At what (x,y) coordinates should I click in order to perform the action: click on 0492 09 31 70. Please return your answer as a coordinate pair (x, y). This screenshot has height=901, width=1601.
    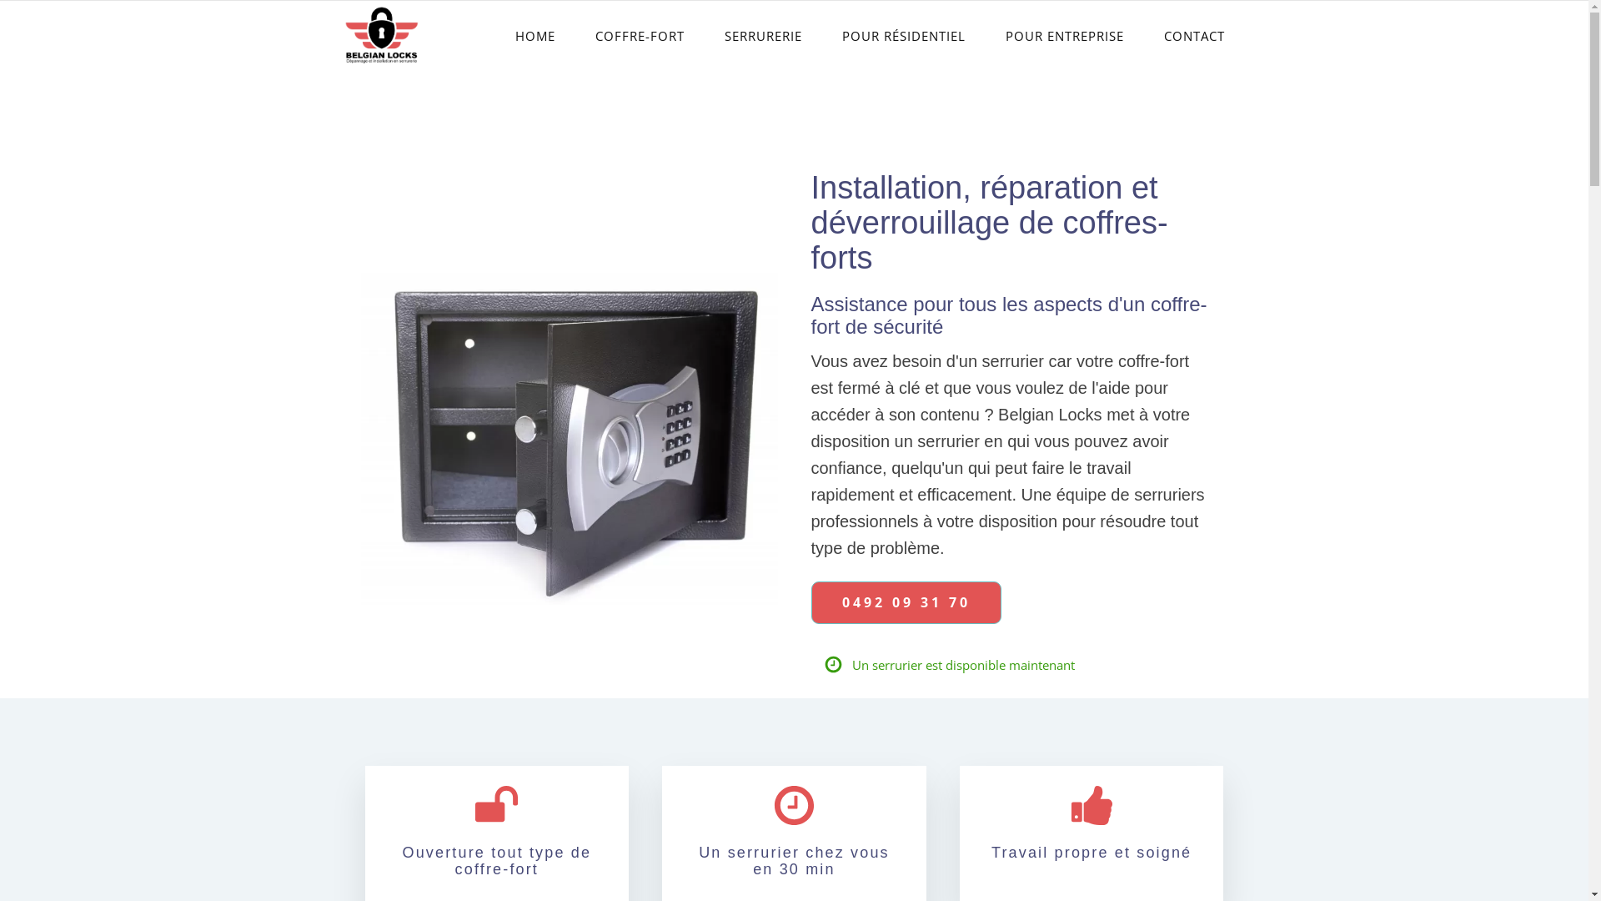
    Looking at the image, I should click on (906, 602).